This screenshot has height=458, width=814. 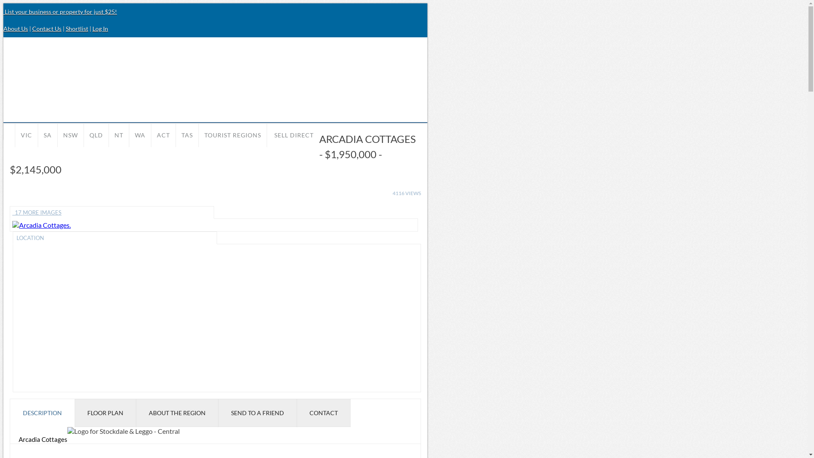 I want to click on NSW, so click(x=70, y=135).